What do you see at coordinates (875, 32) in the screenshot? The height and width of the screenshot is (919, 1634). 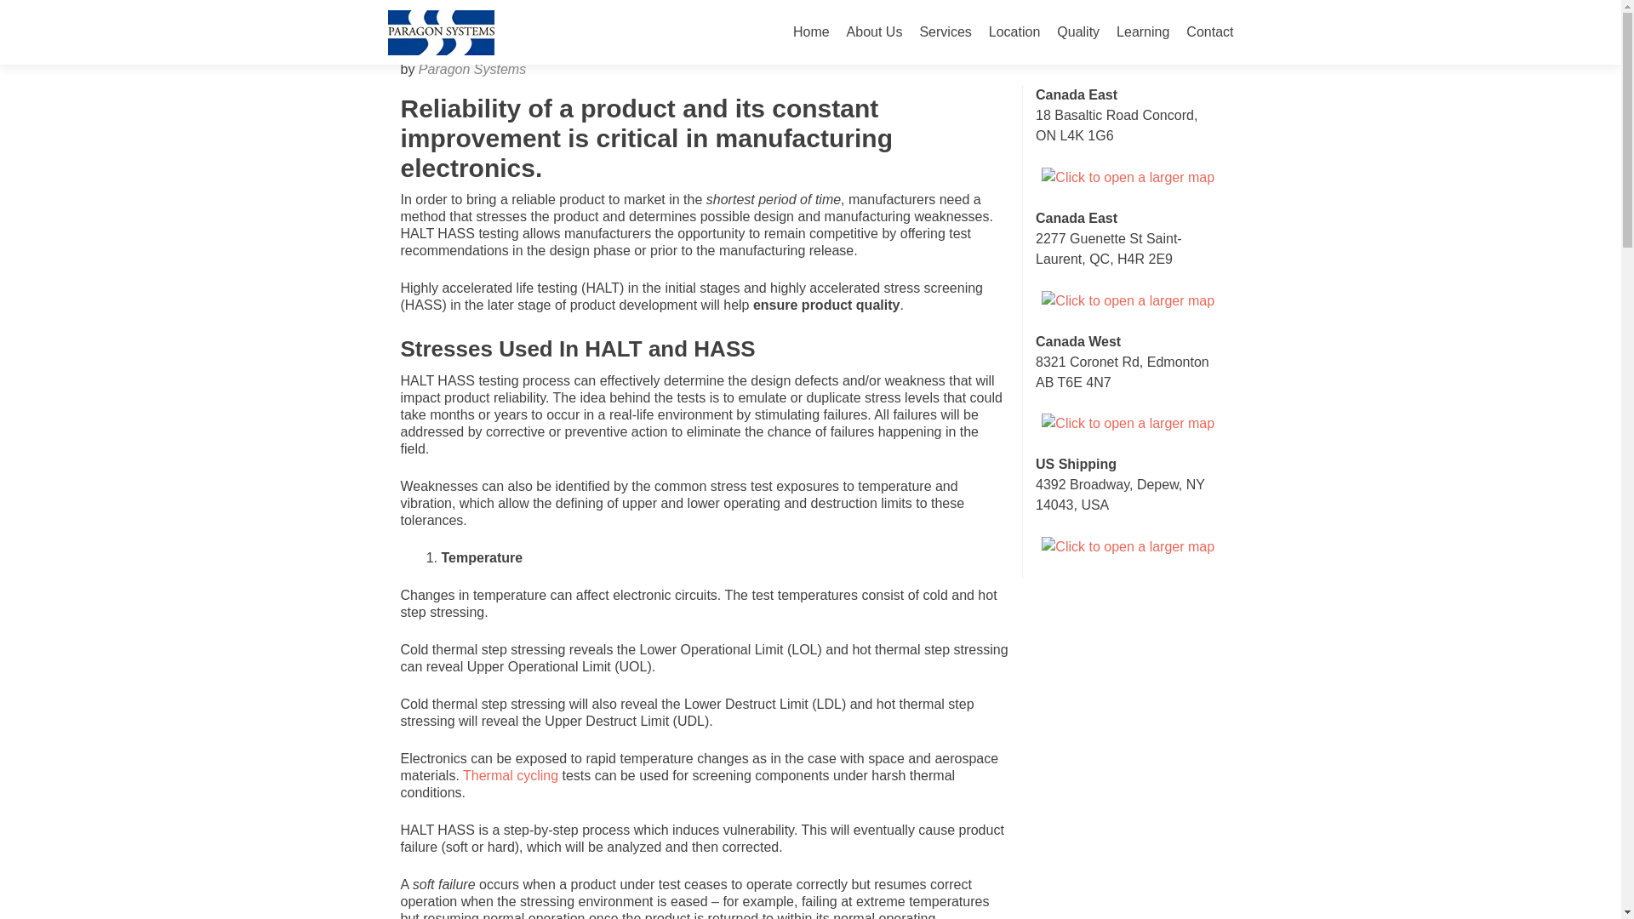 I see `About Us` at bounding box center [875, 32].